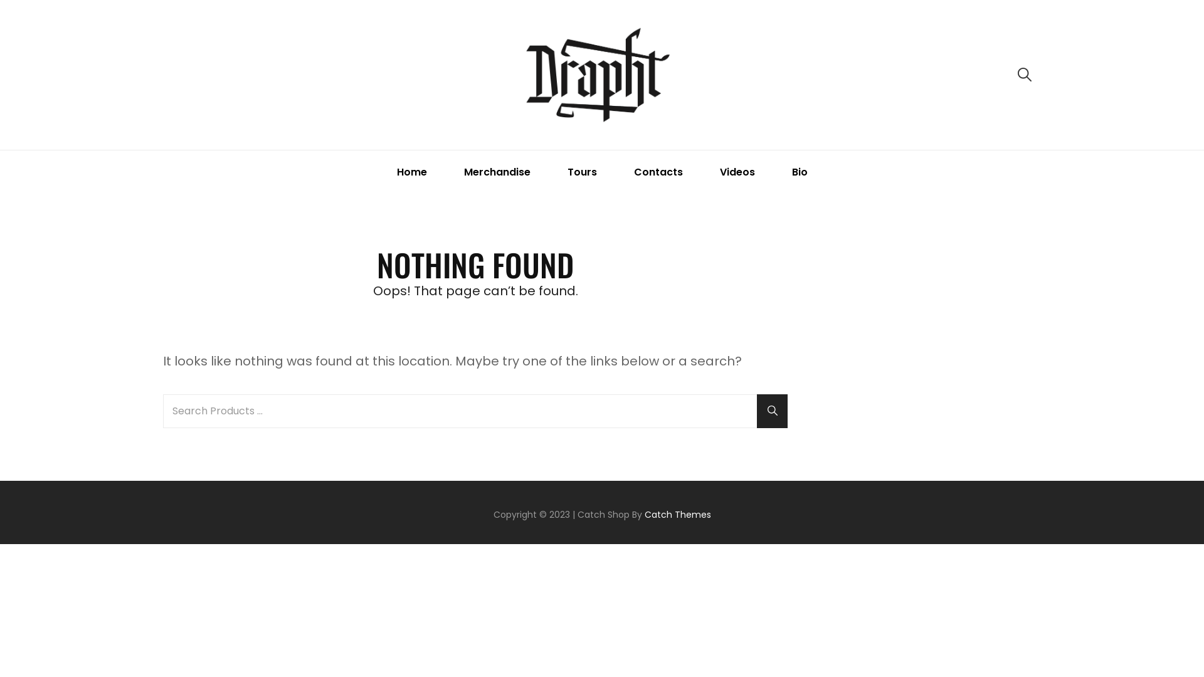 This screenshot has height=677, width=1204. I want to click on Videos, so click(737, 172).